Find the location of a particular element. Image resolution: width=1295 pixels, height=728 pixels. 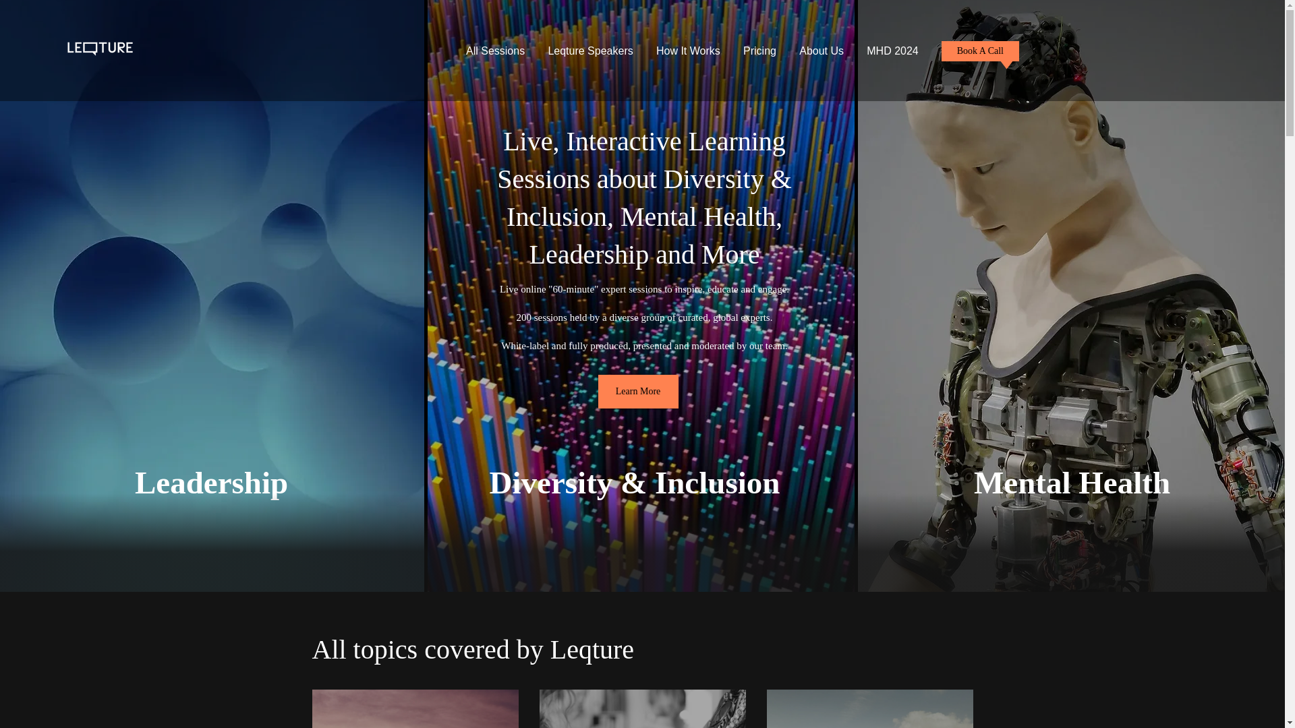

All Sessions is located at coordinates (495, 52).